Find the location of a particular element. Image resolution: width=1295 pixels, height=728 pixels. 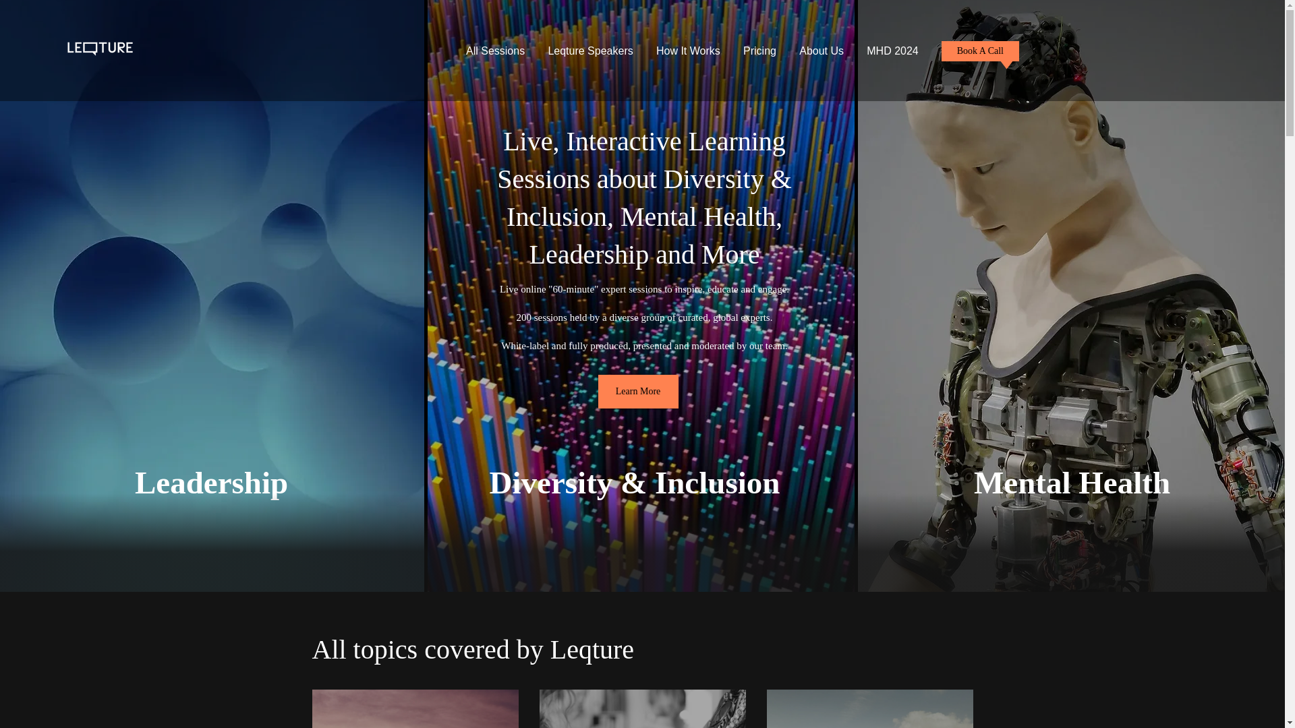

All Sessions is located at coordinates (495, 52).